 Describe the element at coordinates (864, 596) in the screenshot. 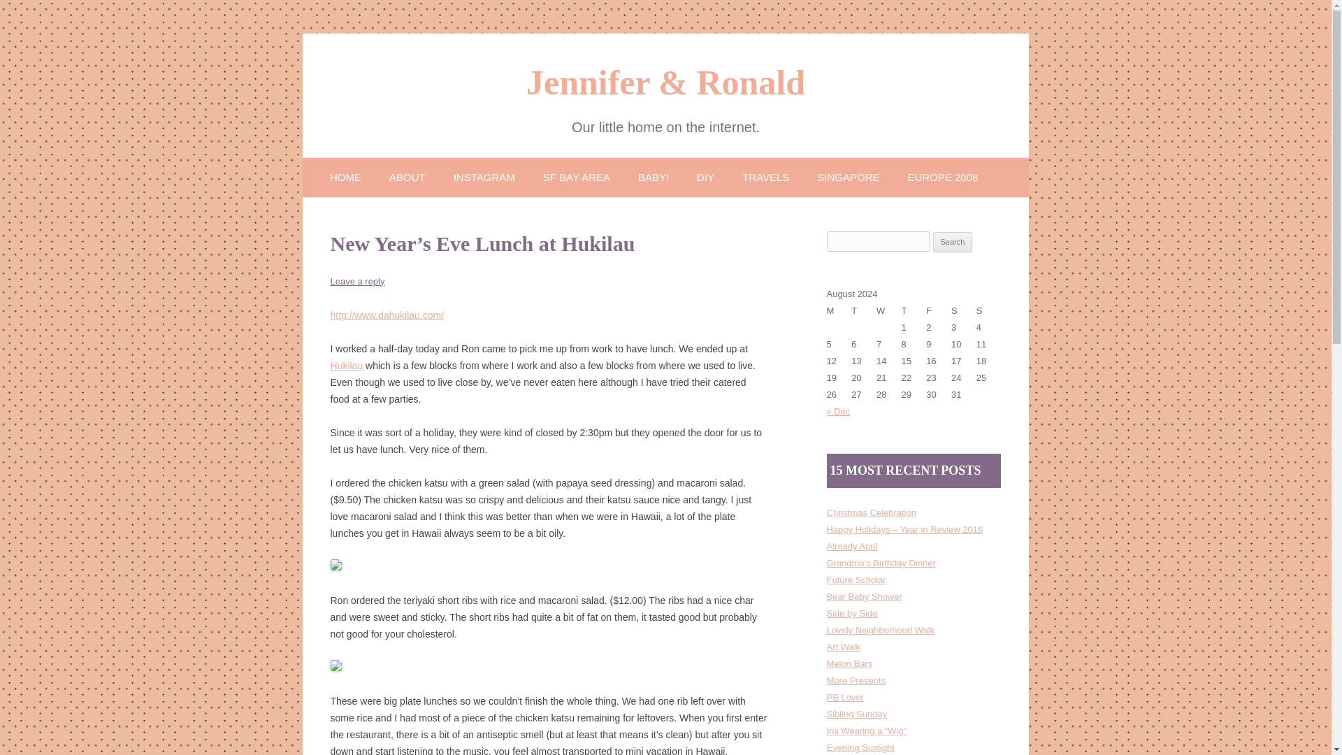

I see `Bear Baby Shower` at that location.